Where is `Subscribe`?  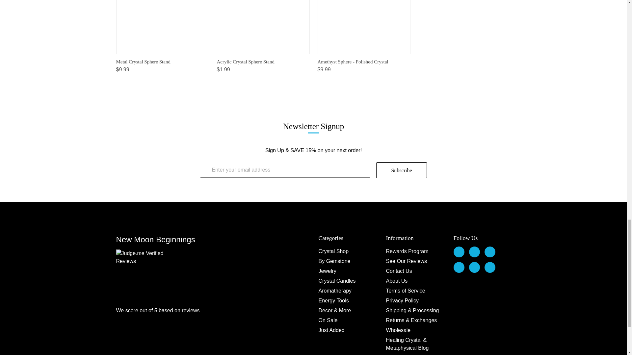
Subscribe is located at coordinates (401, 170).